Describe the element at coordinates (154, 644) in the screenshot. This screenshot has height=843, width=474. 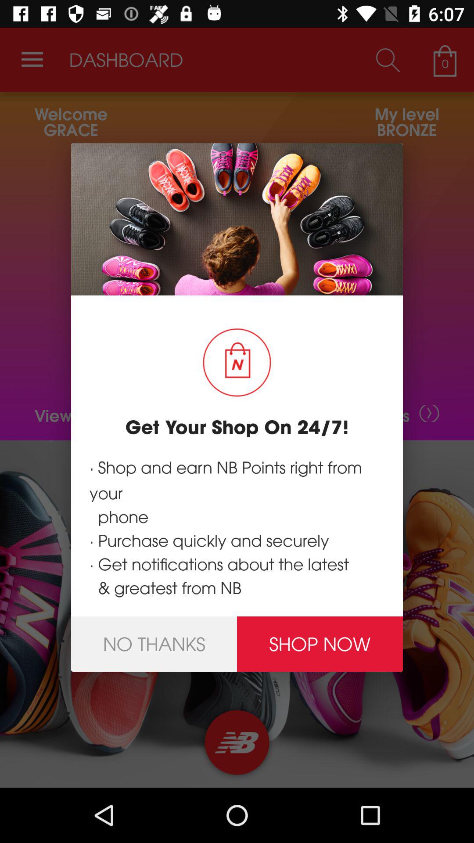
I see `launch the item to the left of shop now icon` at that location.